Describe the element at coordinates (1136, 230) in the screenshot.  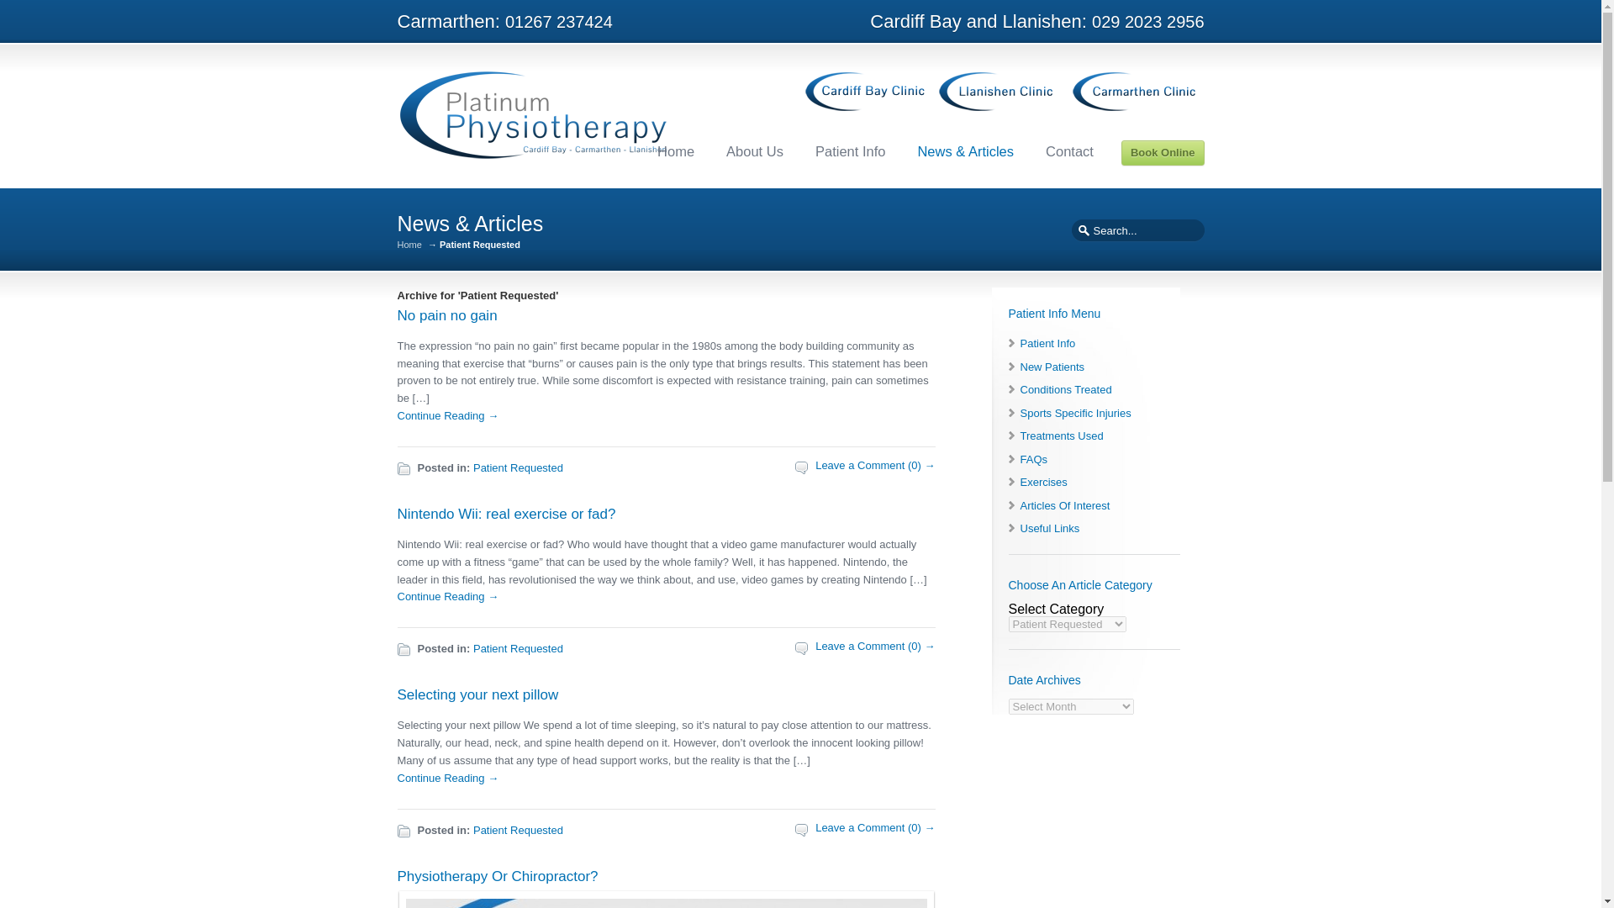
I see `Search...` at that location.